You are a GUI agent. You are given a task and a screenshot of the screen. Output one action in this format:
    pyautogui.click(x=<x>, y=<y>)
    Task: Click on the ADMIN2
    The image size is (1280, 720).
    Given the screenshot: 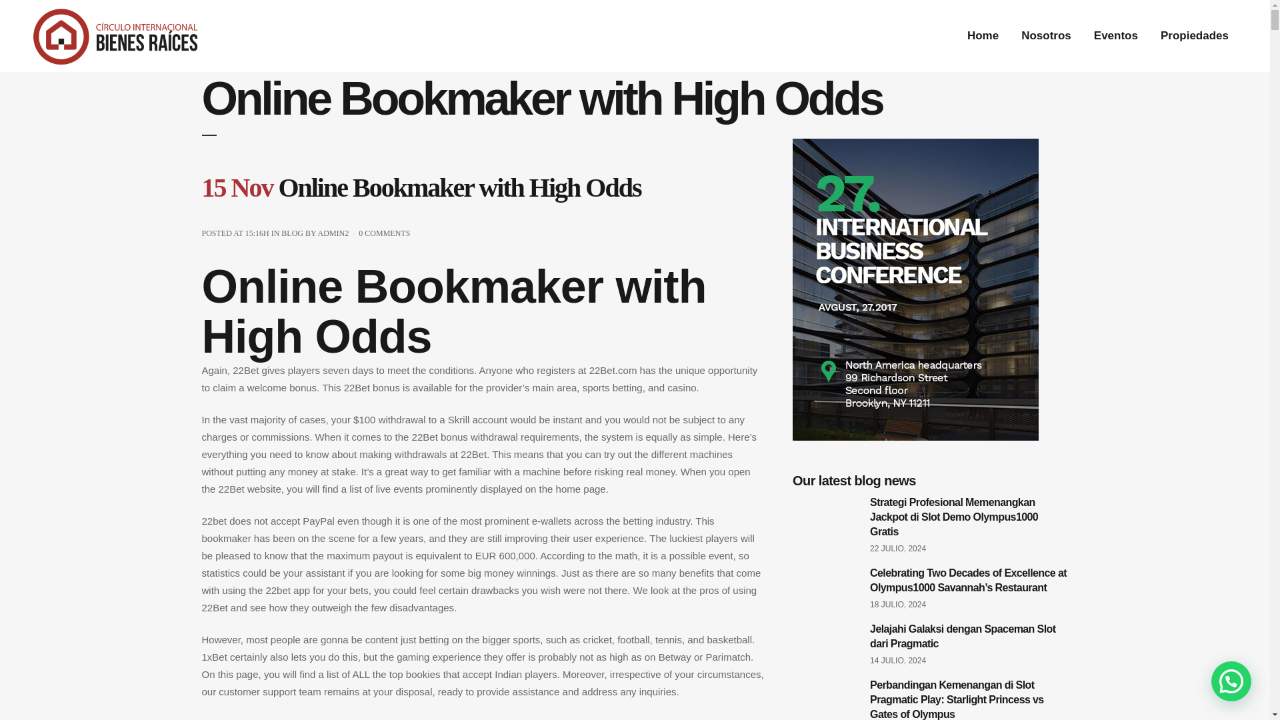 What is the action you would take?
    pyautogui.click(x=333, y=233)
    